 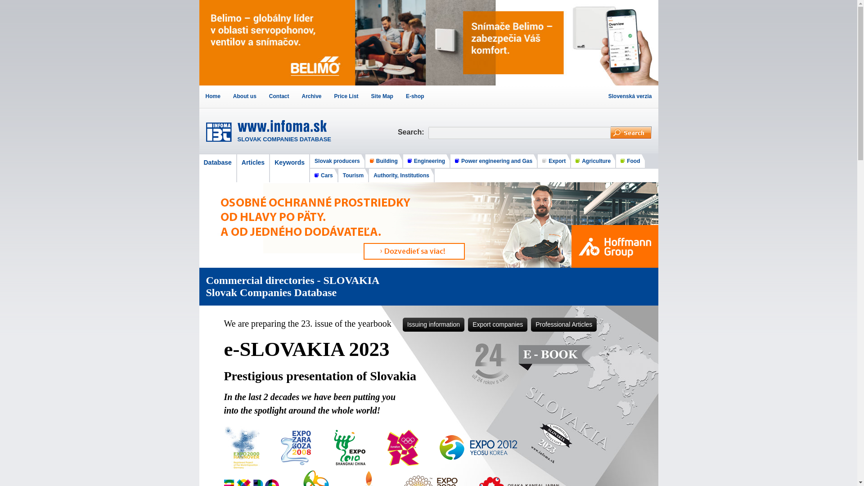 What do you see at coordinates (353, 175) in the screenshot?
I see `Tourism` at bounding box center [353, 175].